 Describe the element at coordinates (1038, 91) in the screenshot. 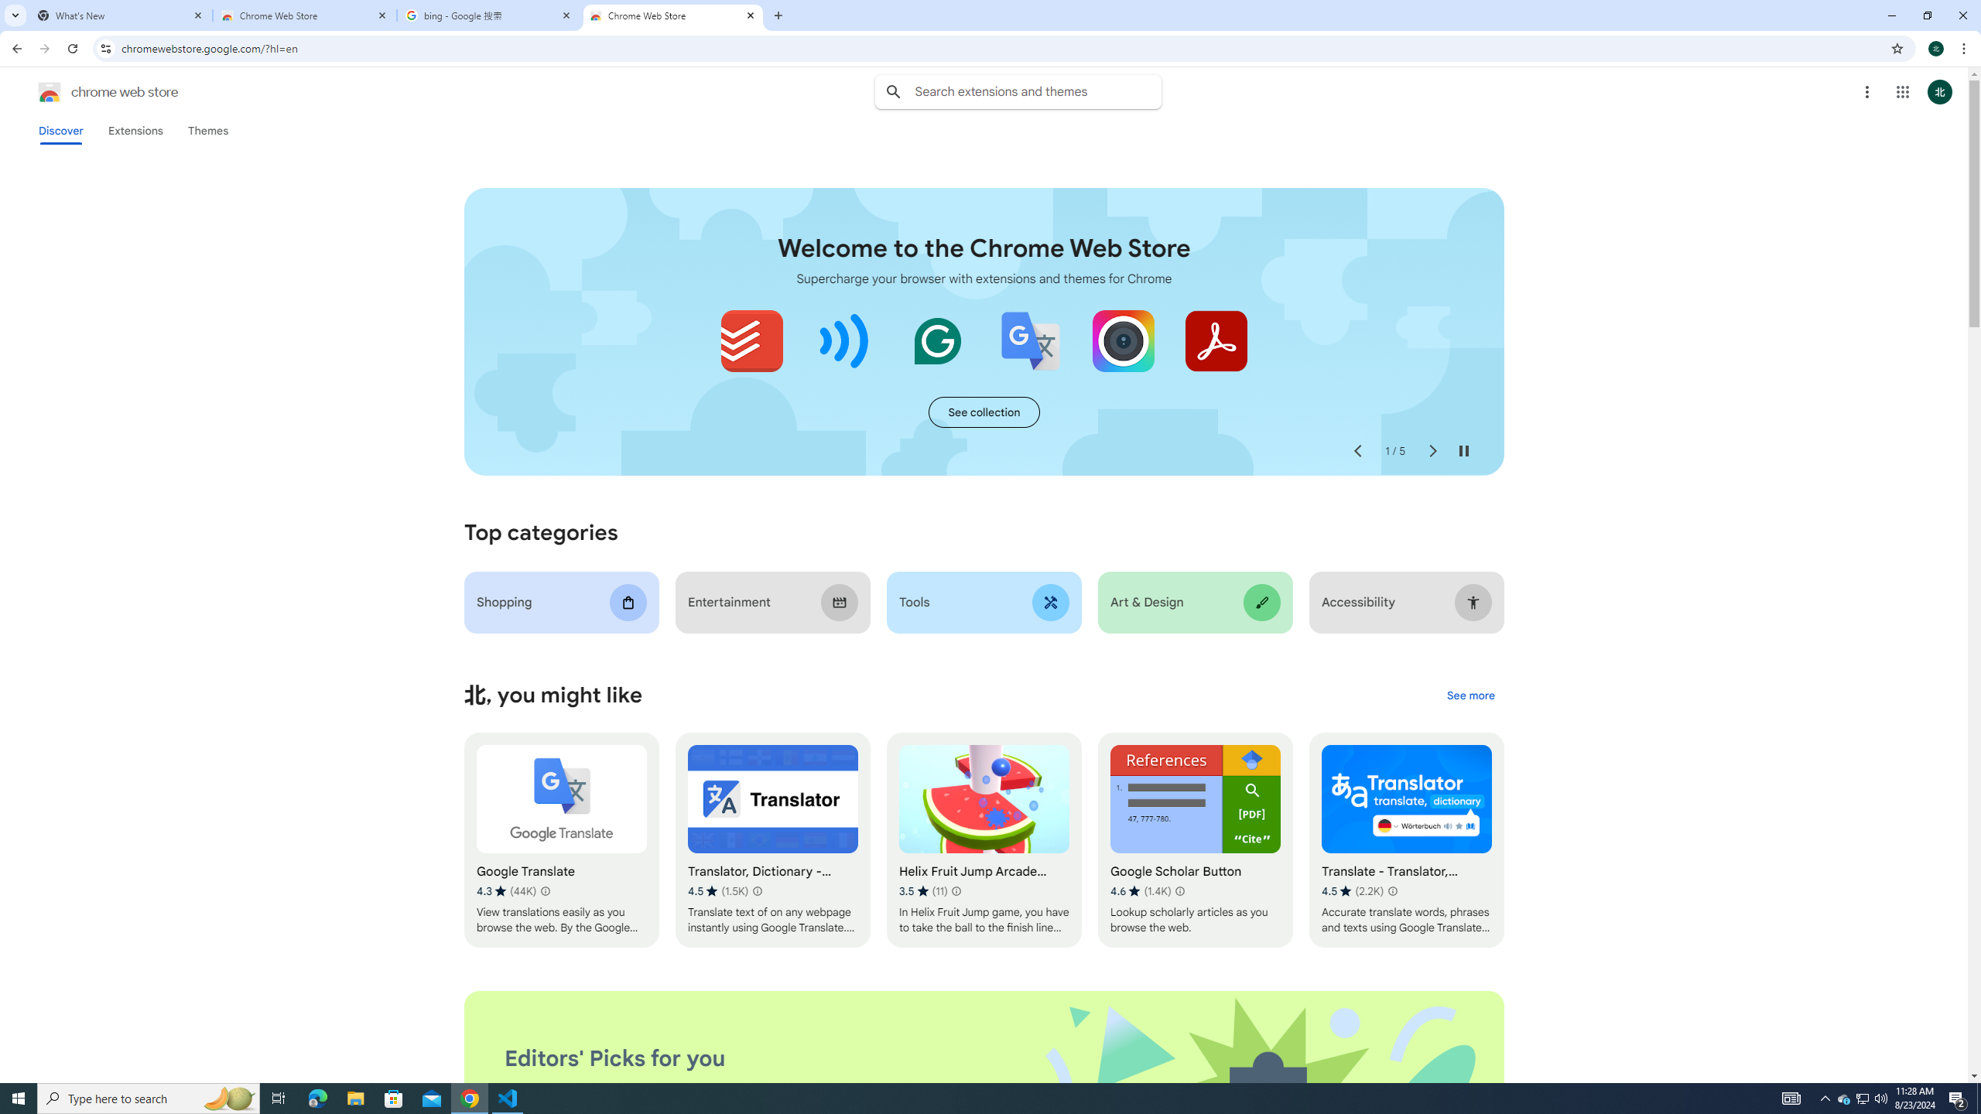

I see `Search input` at that location.